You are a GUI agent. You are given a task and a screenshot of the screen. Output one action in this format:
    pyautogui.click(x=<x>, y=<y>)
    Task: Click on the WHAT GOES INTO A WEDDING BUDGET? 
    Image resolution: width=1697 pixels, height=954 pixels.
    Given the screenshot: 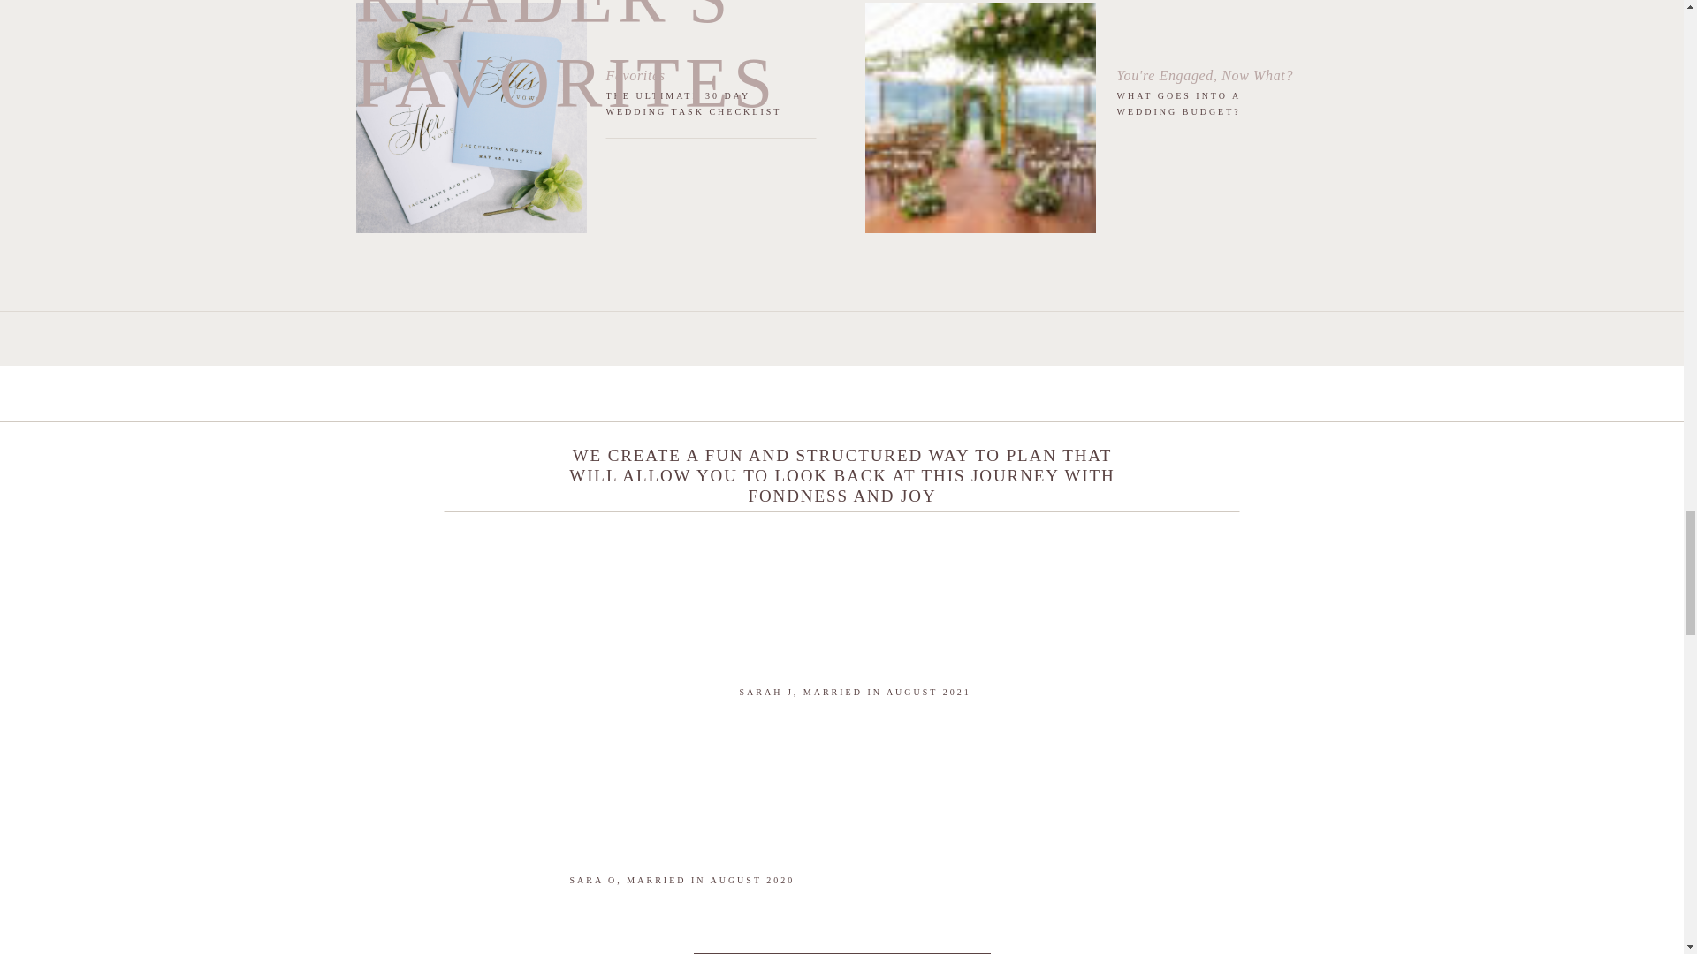 What is the action you would take?
    pyautogui.click(x=1181, y=102)
    